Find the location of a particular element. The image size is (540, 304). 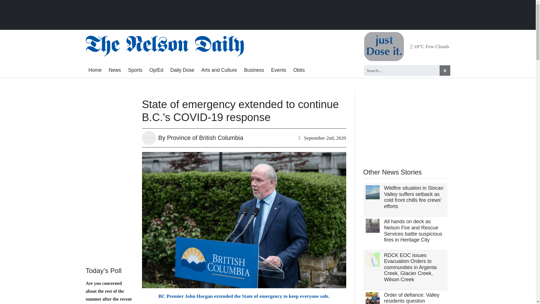

Home is located at coordinates (94, 70).